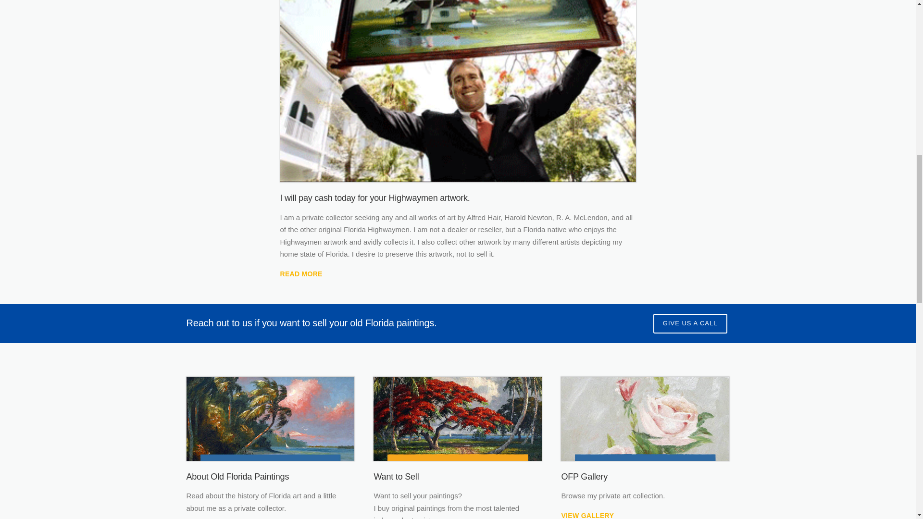  What do you see at coordinates (587, 515) in the screenshot?
I see `OFP Gallery` at bounding box center [587, 515].